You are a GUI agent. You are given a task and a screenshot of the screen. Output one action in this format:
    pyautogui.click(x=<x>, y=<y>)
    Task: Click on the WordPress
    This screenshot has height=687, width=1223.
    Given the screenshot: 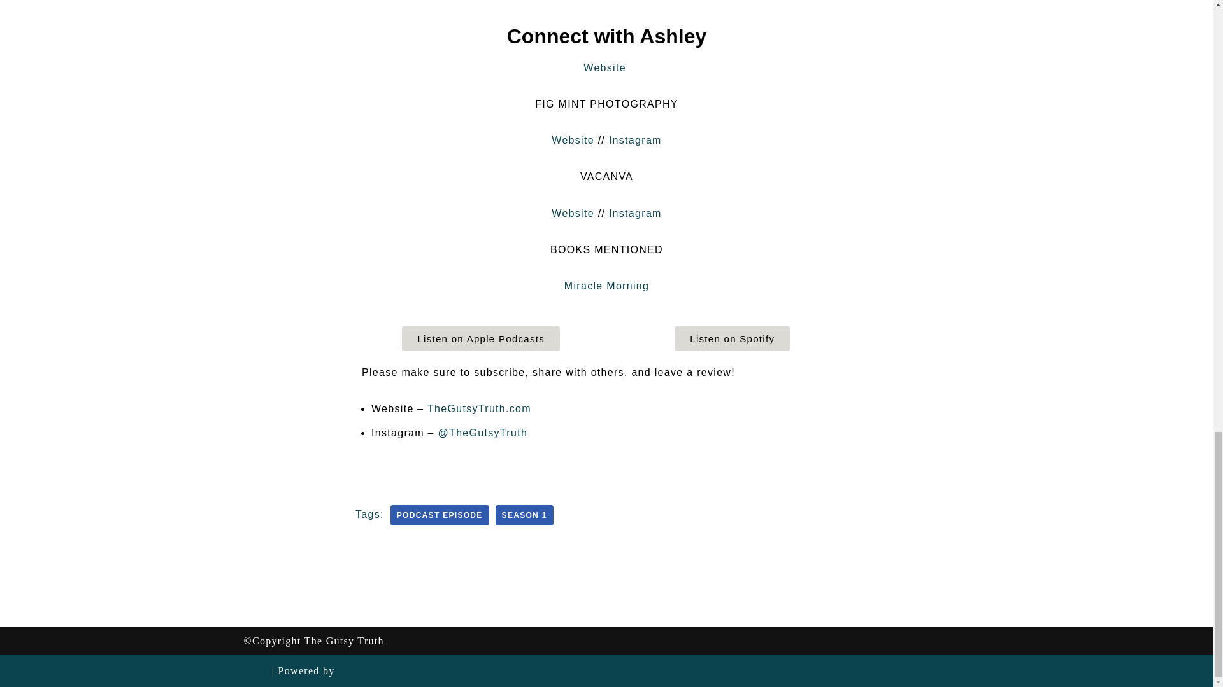 What is the action you would take?
    pyautogui.click(x=364, y=670)
    